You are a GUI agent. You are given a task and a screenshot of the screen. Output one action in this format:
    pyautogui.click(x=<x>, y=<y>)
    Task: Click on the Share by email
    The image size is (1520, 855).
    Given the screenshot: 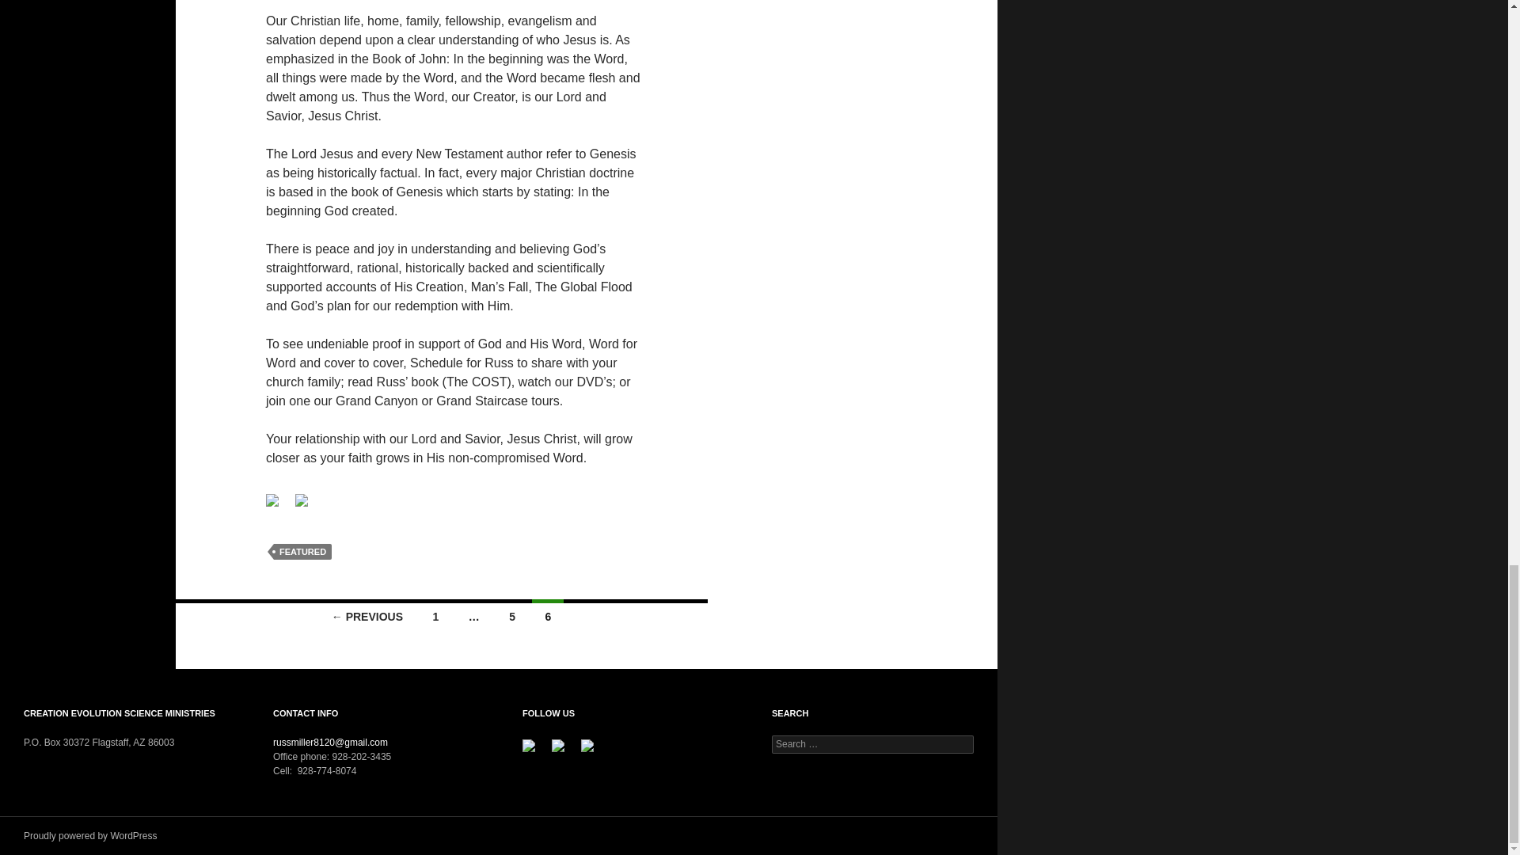 What is the action you would take?
    pyautogui.click(x=301, y=500)
    